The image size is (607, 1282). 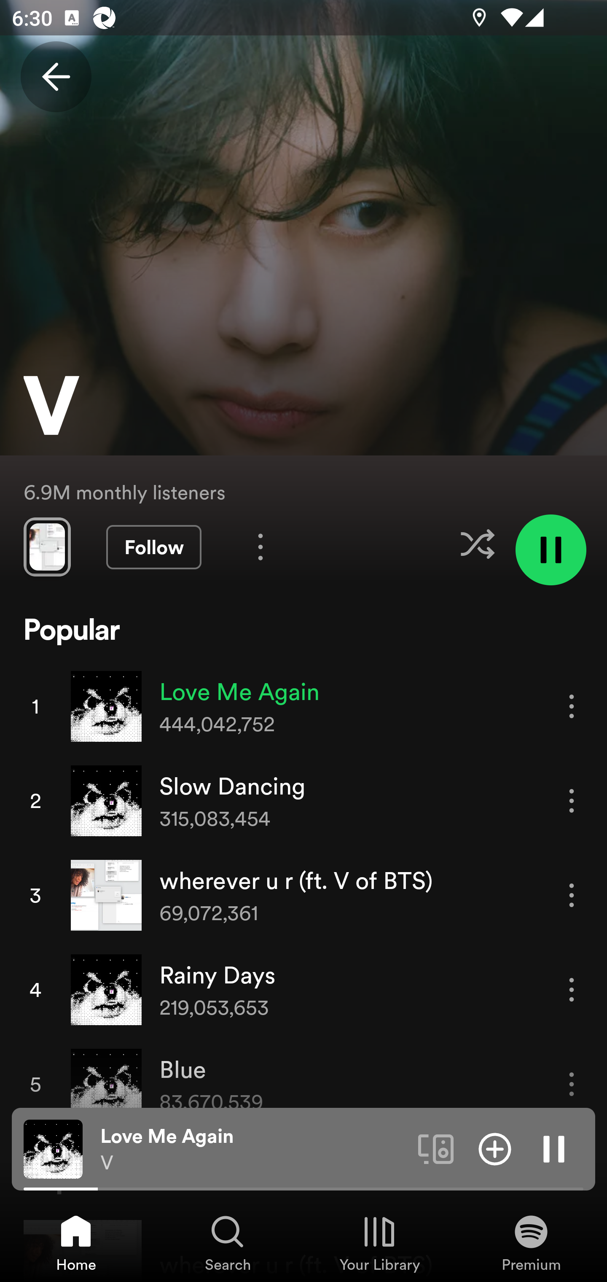 I want to click on More options for song Love Me Again, so click(x=572, y=706).